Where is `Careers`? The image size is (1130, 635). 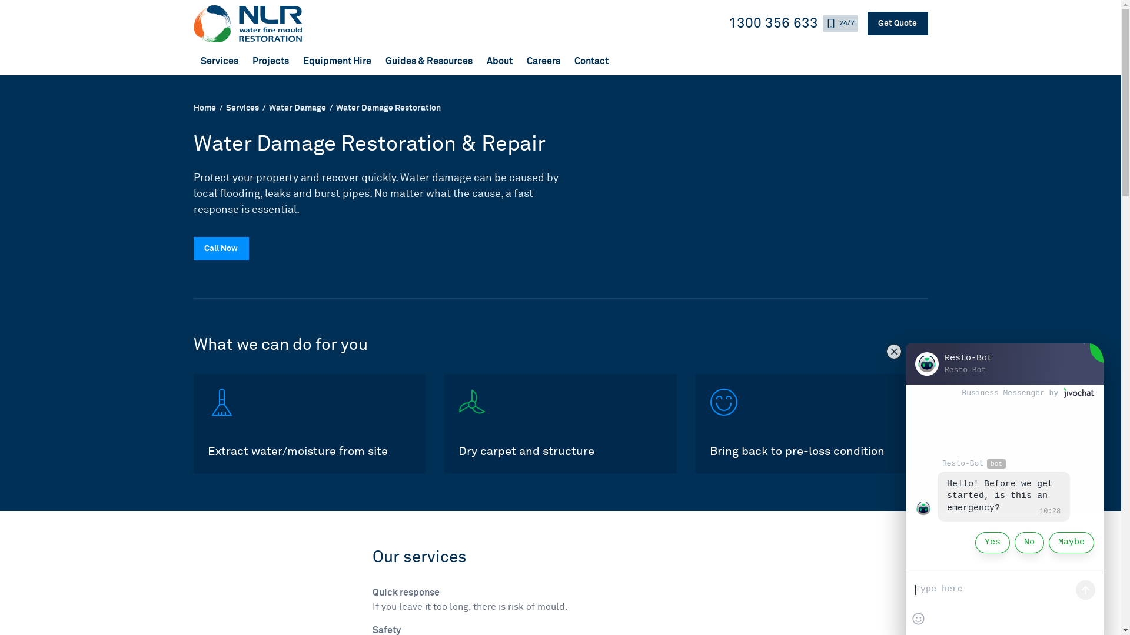 Careers is located at coordinates (543, 61).